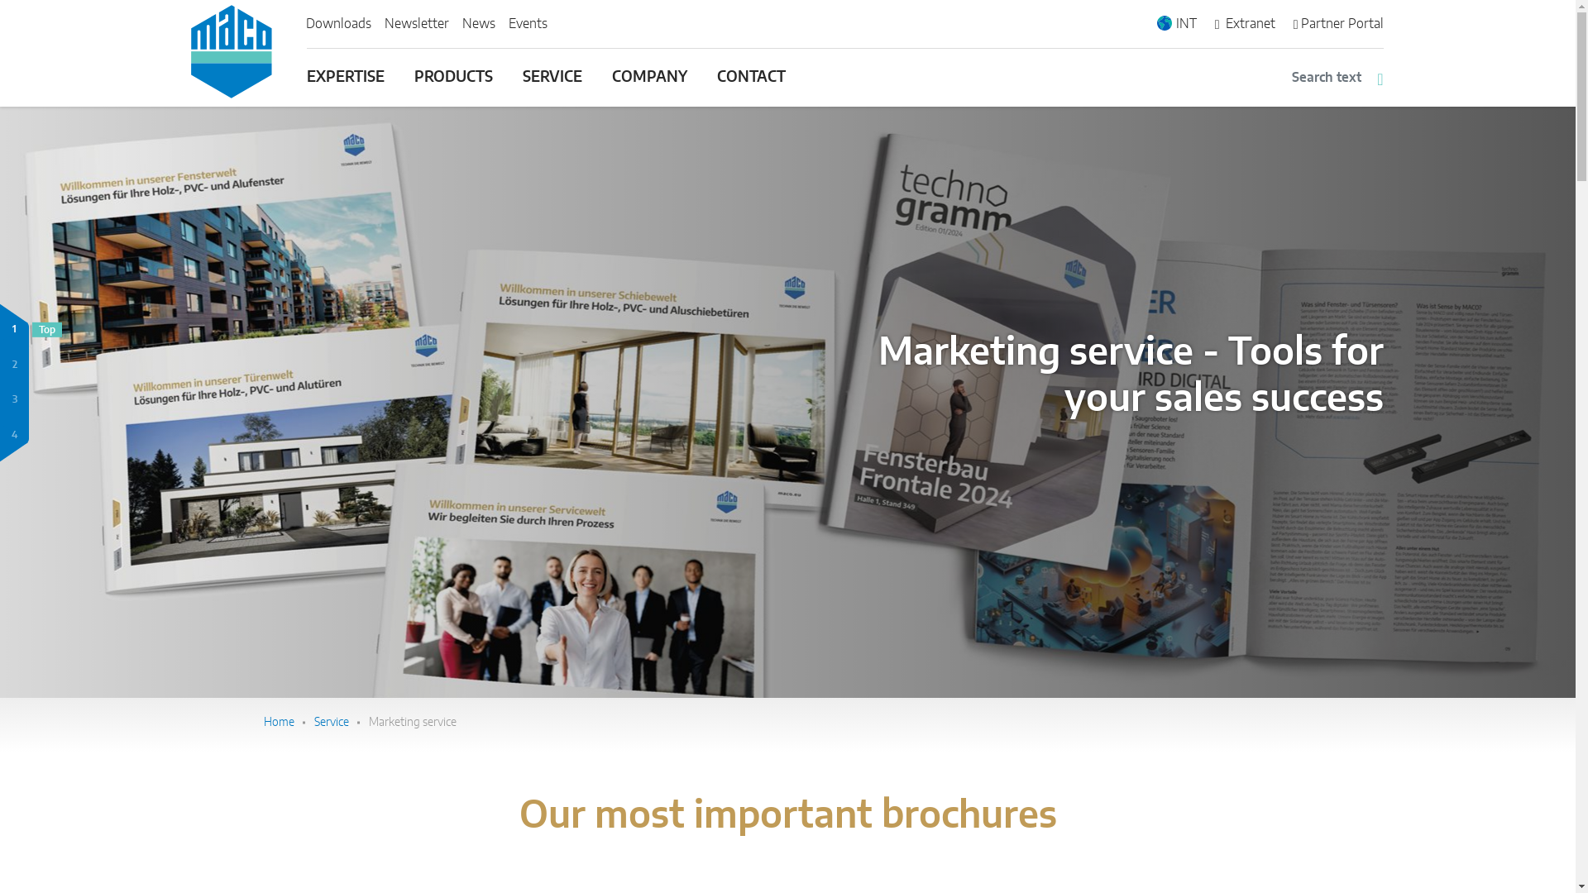 Image resolution: width=1588 pixels, height=893 pixels. What do you see at coordinates (527, 23) in the screenshot?
I see `Events` at bounding box center [527, 23].